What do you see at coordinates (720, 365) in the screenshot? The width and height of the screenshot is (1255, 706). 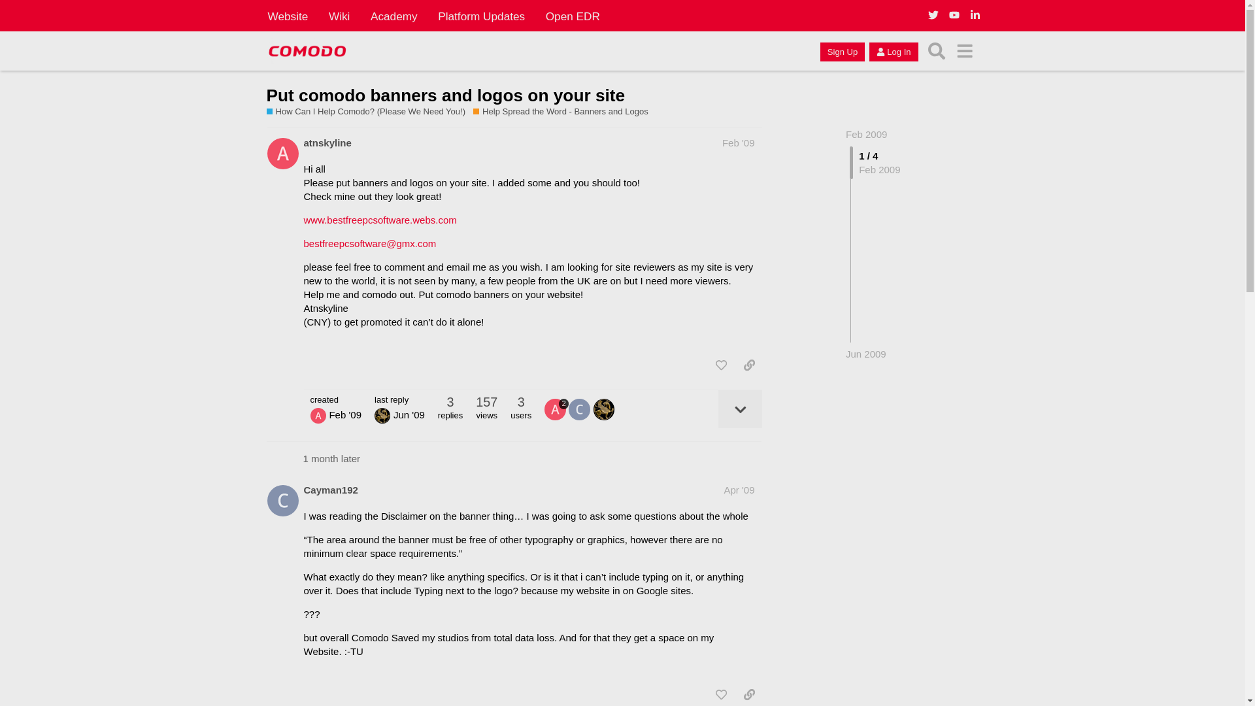 I see `like this post` at bounding box center [720, 365].